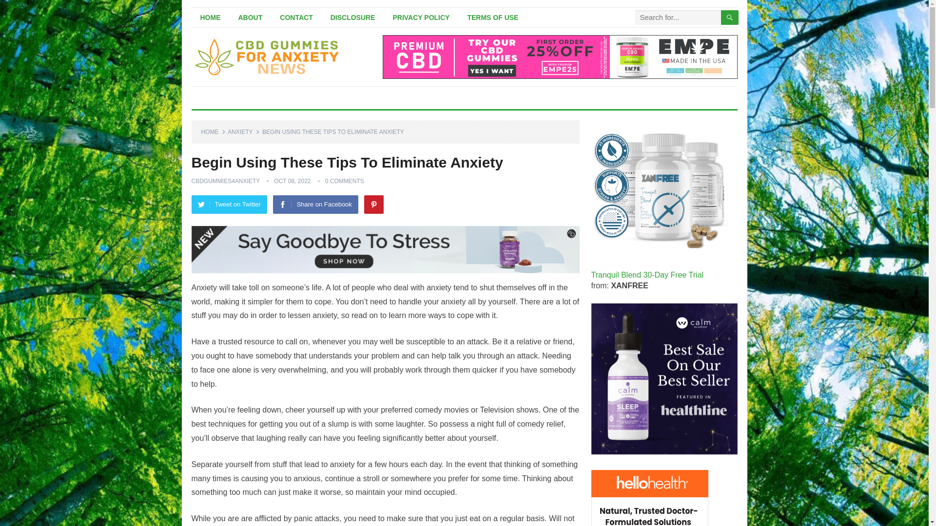 Image resolution: width=936 pixels, height=526 pixels. What do you see at coordinates (296, 18) in the screenshot?
I see `CONTACT` at bounding box center [296, 18].